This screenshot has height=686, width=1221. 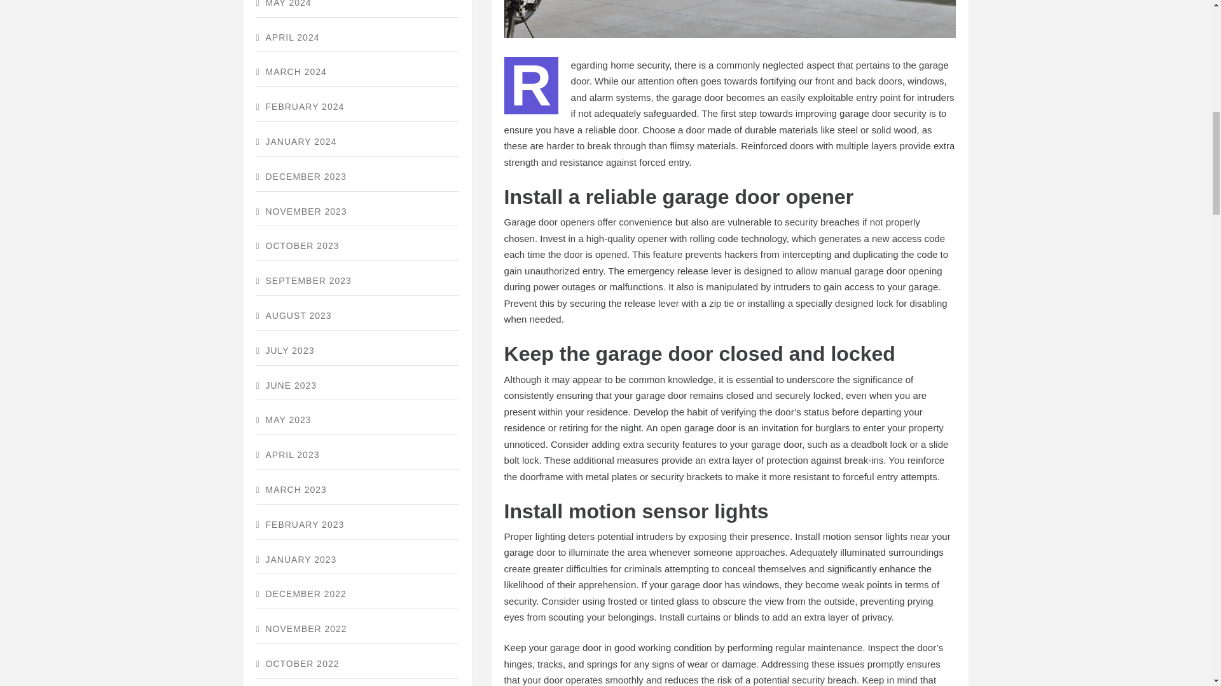 I want to click on AUGUST 2023, so click(x=357, y=316).